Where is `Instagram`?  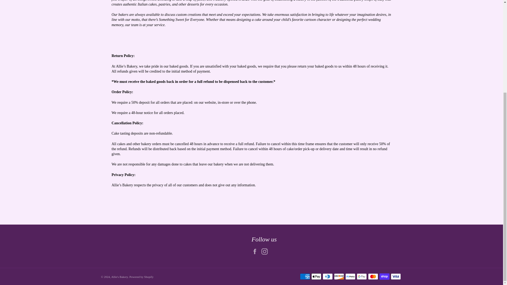
Instagram is located at coordinates (266, 251).